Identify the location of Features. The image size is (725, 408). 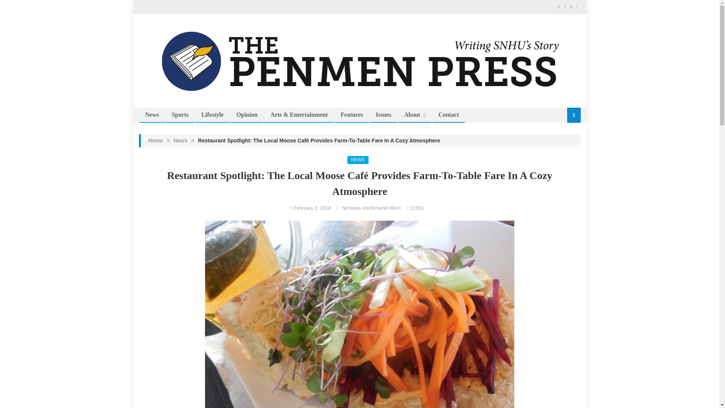
(352, 115).